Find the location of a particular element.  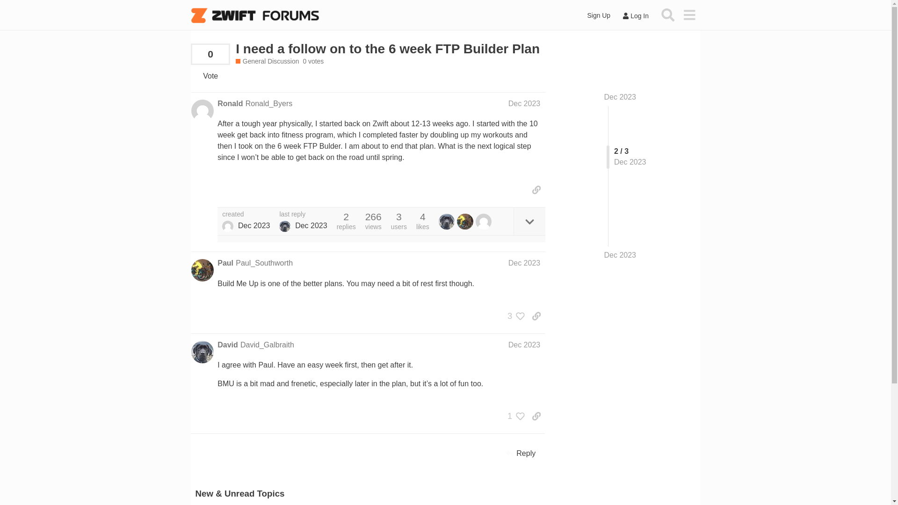

Dec 2023 is located at coordinates (620, 255).